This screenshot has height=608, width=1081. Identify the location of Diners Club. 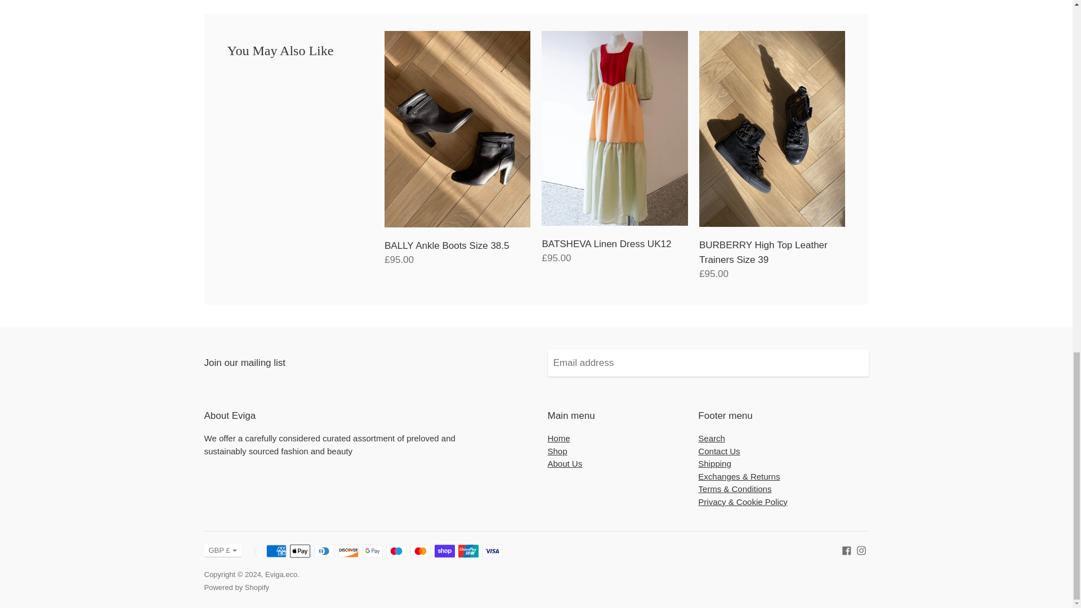
(324, 551).